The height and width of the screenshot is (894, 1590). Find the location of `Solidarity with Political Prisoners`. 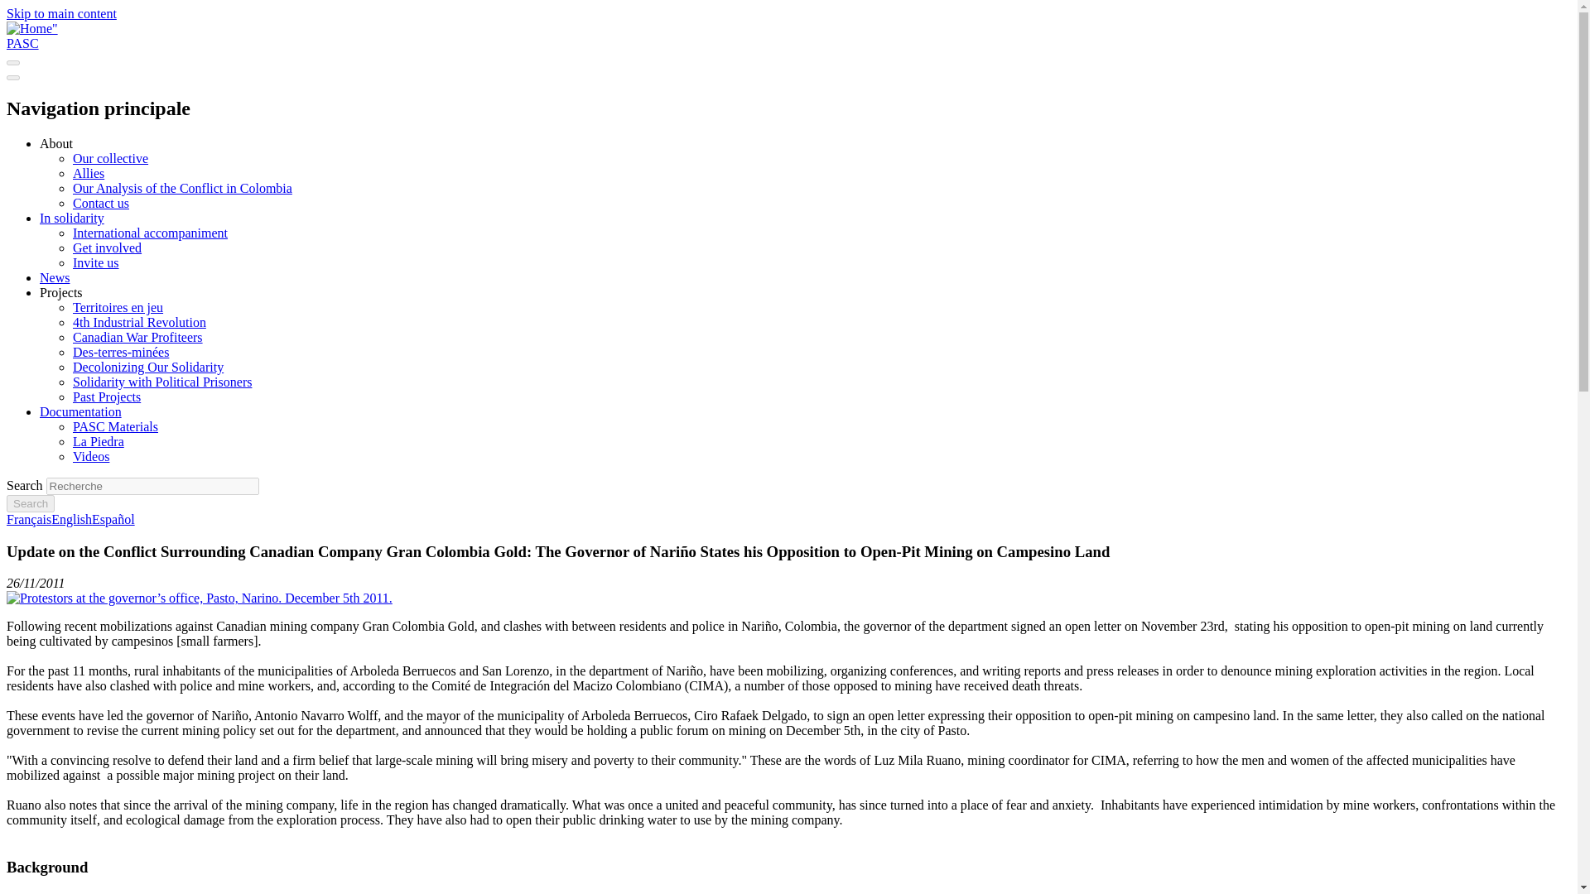

Solidarity with Political Prisoners is located at coordinates (162, 381).